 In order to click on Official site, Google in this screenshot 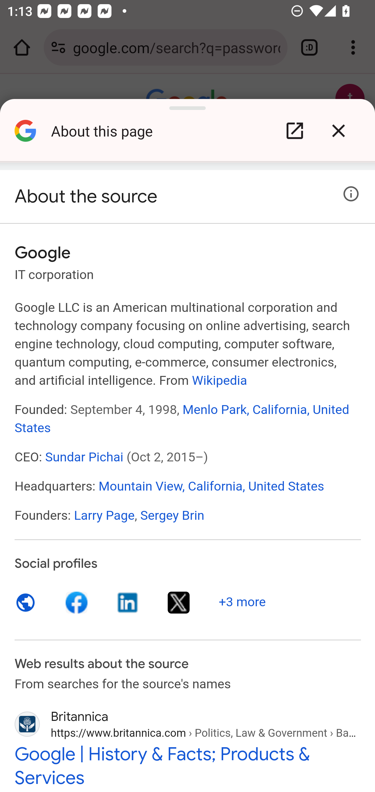, I will do `click(26, 603)`.